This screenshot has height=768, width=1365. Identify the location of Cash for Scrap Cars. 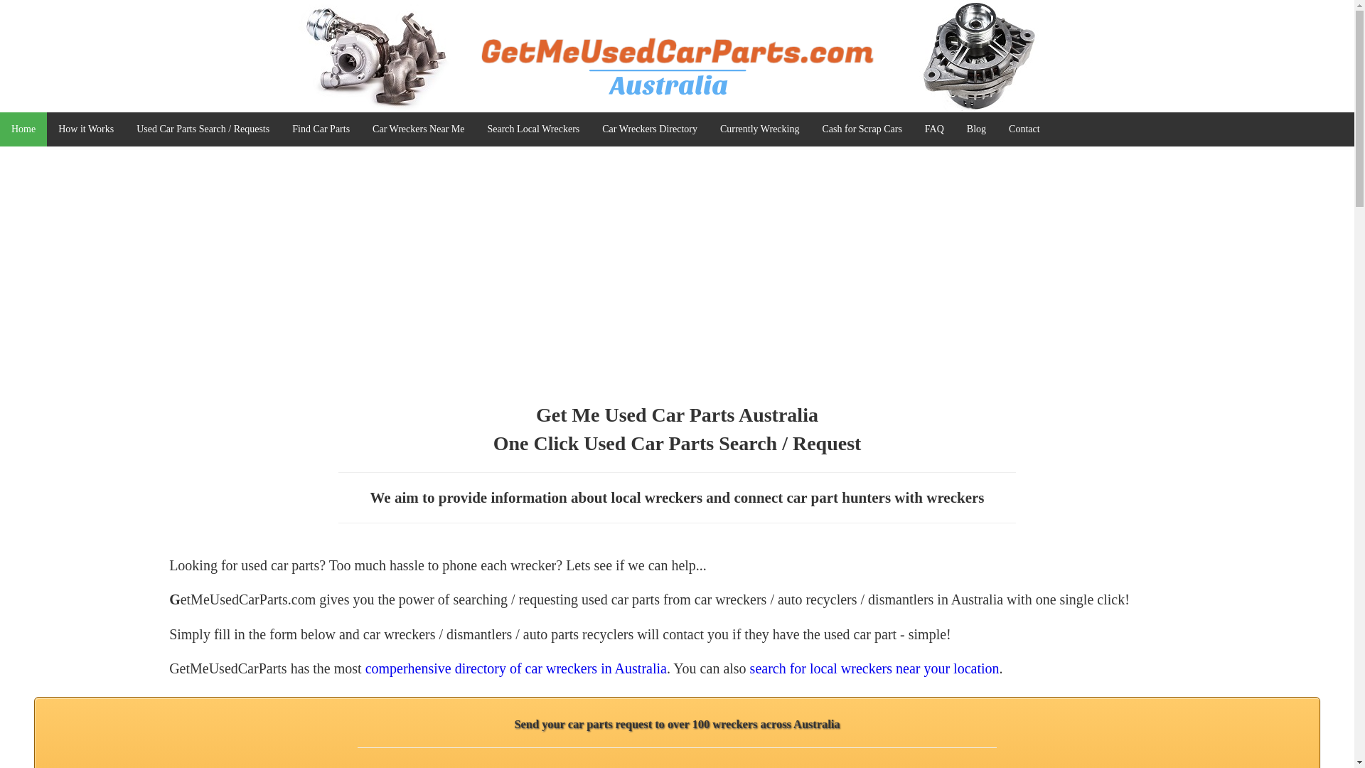
(862, 129).